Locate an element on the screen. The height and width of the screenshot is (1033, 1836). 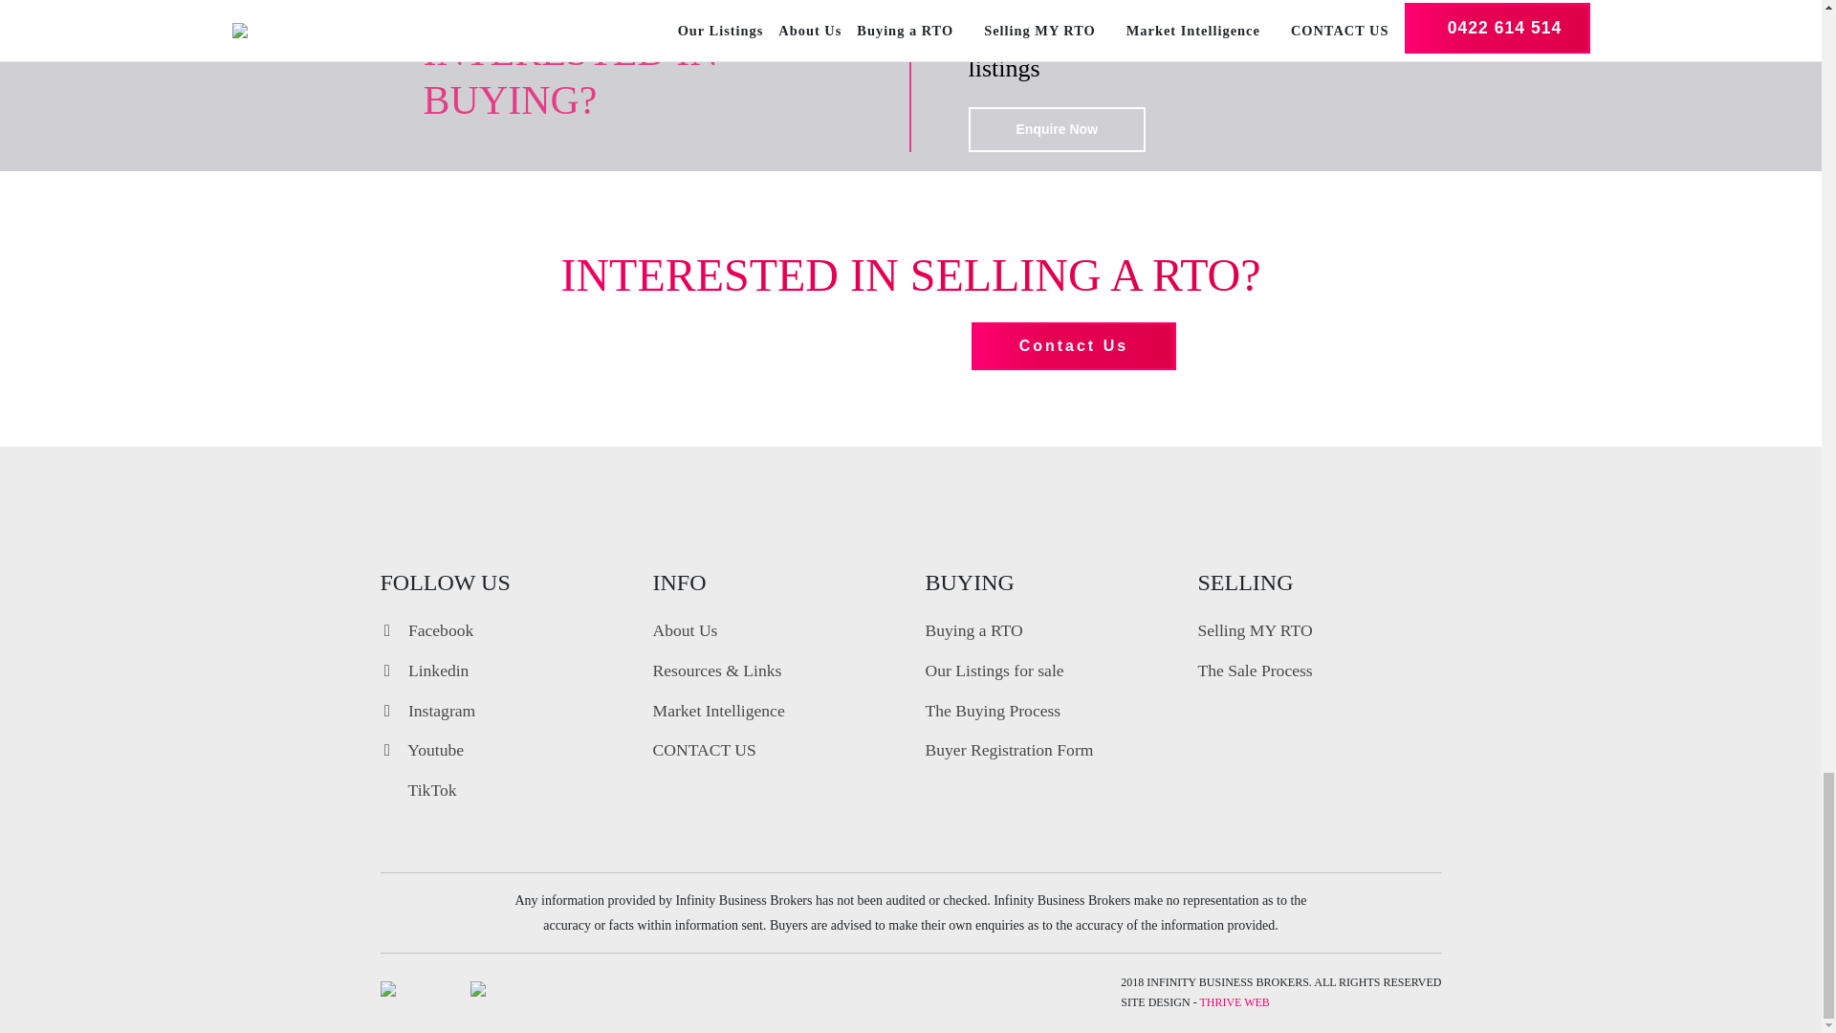
Buying a RTO is located at coordinates (973, 629).